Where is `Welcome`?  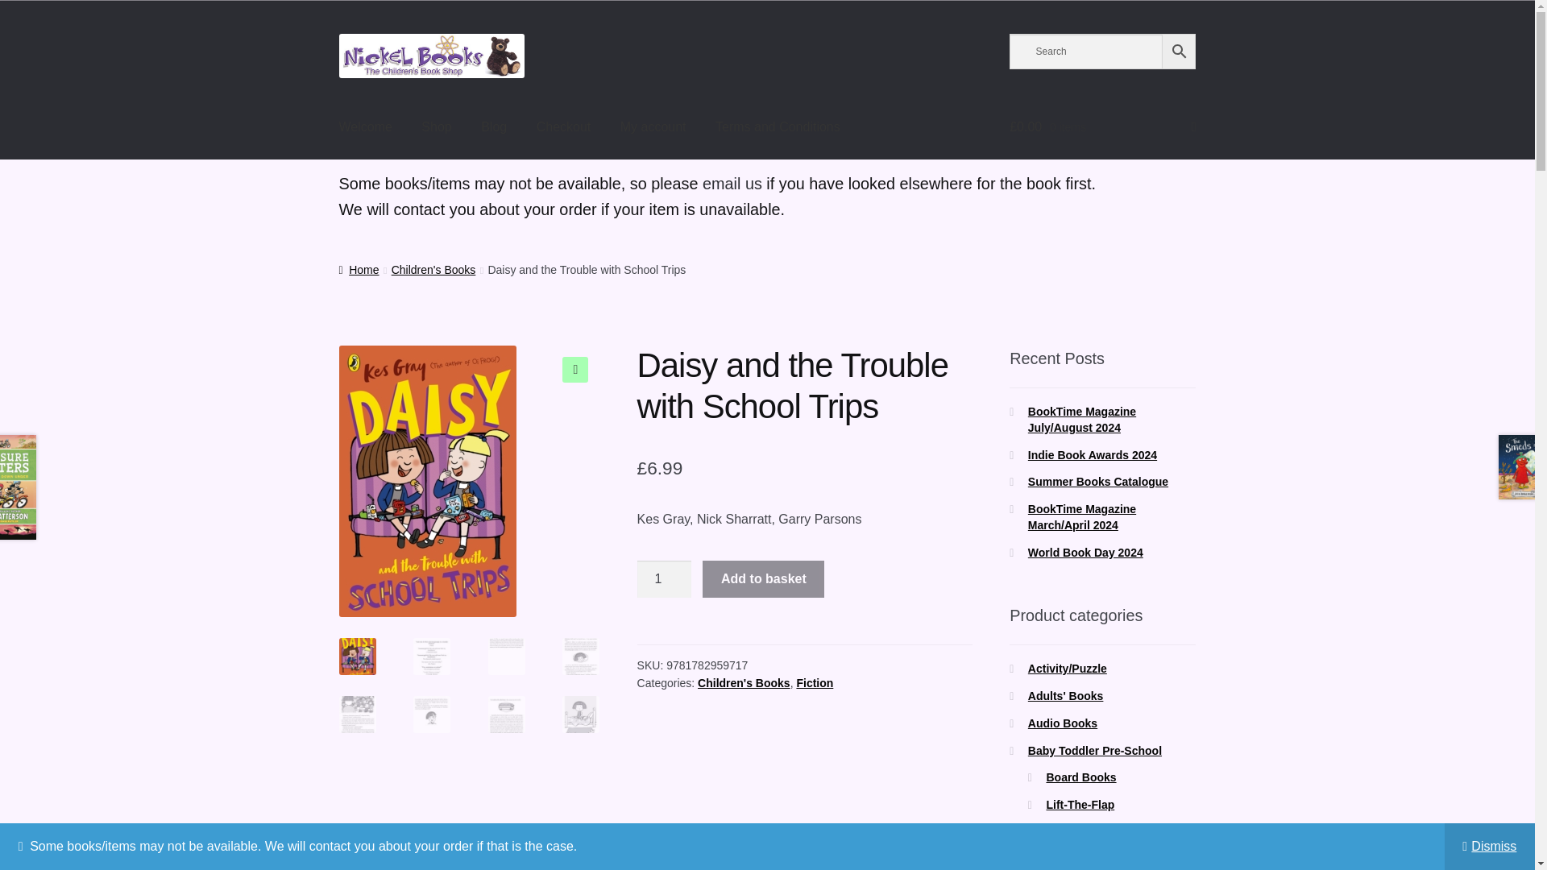
Welcome is located at coordinates (366, 127).